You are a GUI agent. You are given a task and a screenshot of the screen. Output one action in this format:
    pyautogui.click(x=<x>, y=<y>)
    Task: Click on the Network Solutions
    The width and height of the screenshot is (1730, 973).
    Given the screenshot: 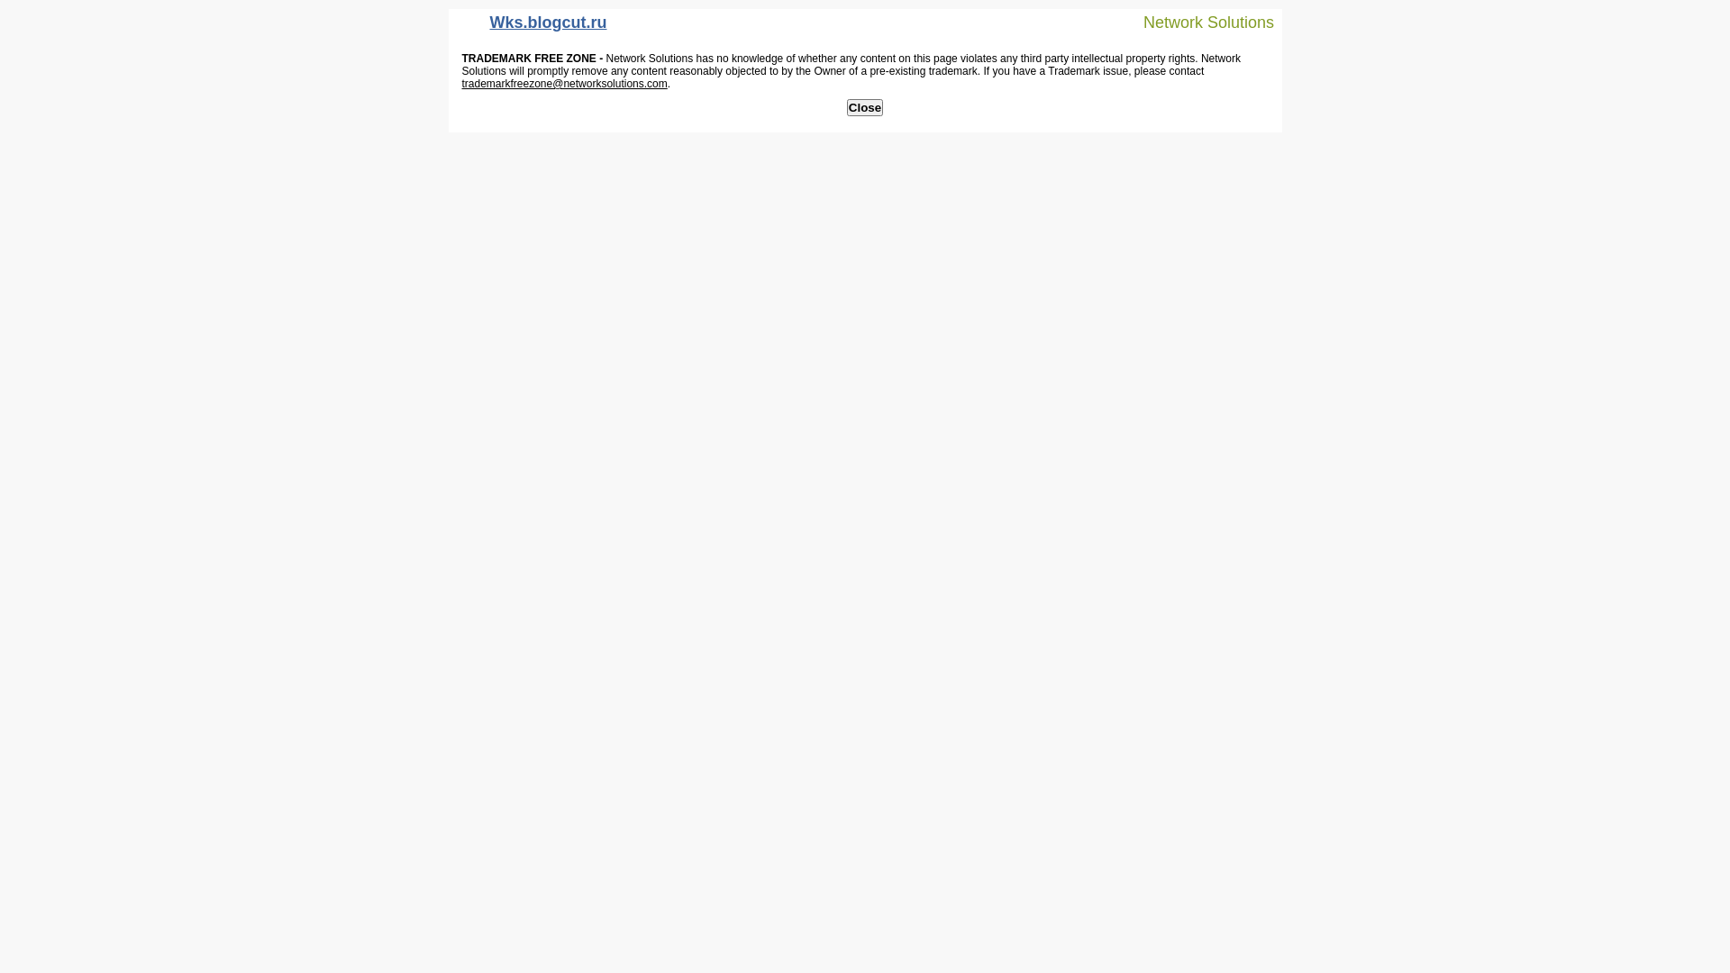 What is the action you would take?
    pyautogui.click(x=1197, y=22)
    